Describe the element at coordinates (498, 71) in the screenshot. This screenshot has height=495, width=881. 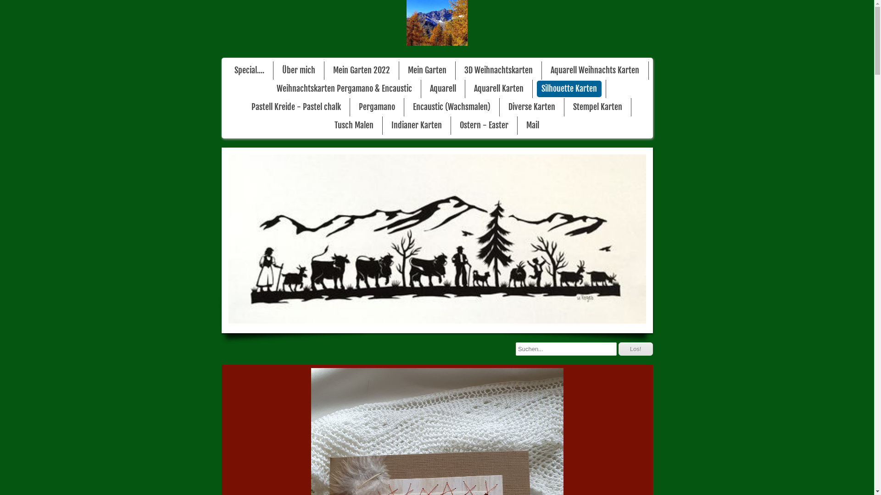
I see `3D Weihnachtskarten` at that location.